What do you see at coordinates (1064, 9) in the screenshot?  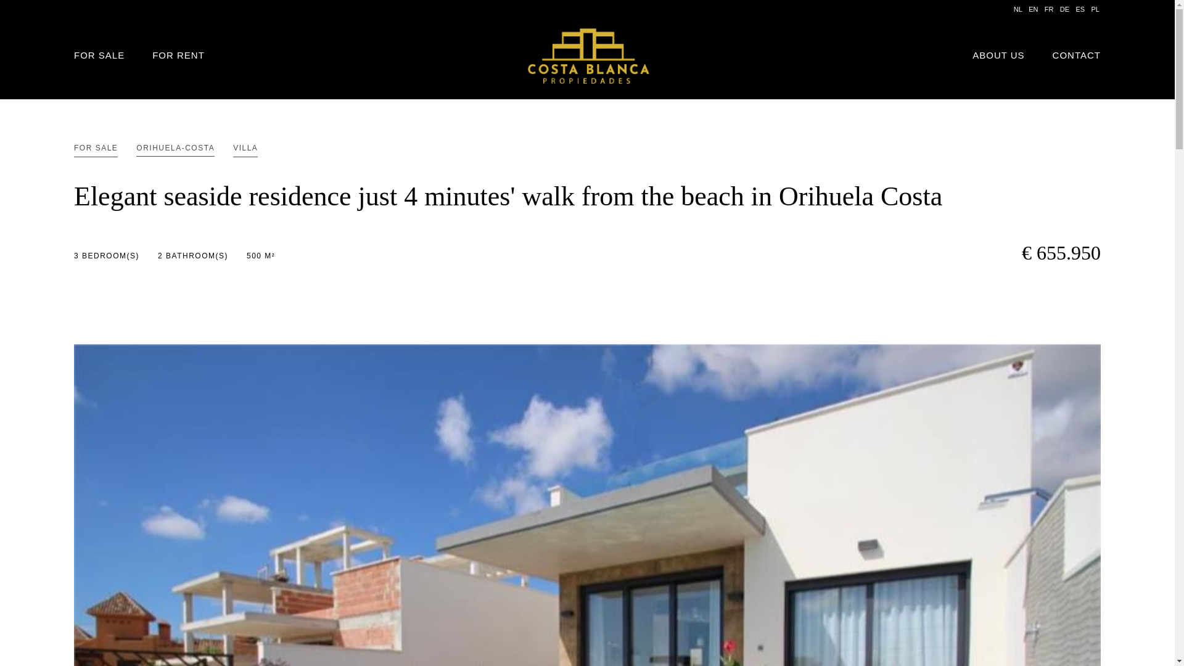 I see `DE` at bounding box center [1064, 9].